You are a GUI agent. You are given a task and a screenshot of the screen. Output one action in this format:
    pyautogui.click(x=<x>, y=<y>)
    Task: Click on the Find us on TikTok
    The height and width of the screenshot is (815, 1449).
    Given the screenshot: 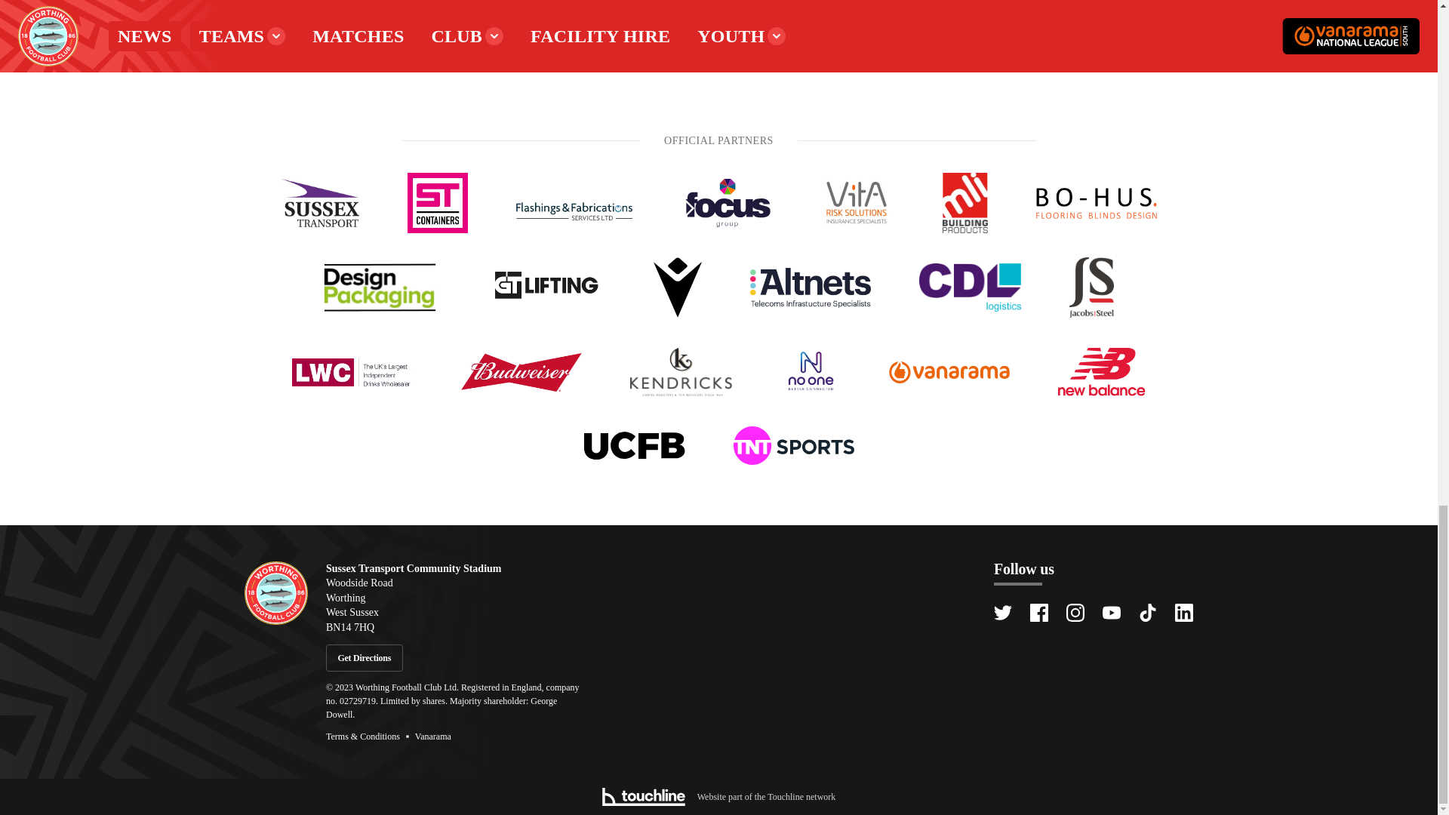 What is the action you would take?
    pyautogui.click(x=1147, y=613)
    